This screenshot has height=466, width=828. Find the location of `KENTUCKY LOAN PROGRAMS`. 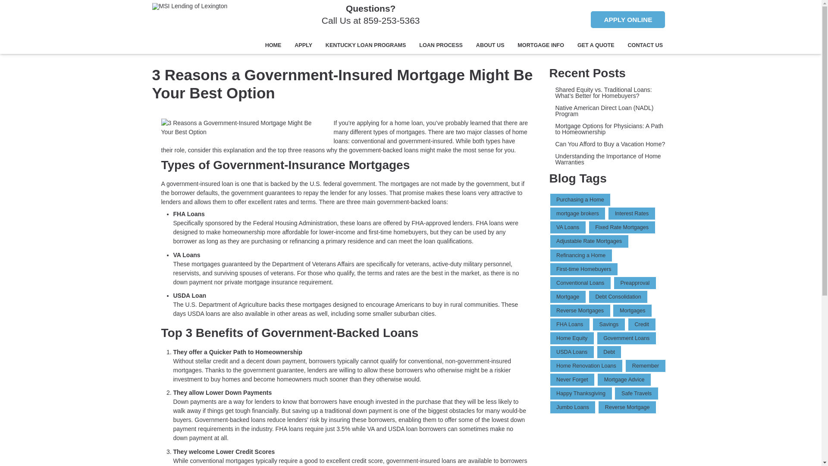

KENTUCKY LOAN PROGRAMS is located at coordinates (366, 46).